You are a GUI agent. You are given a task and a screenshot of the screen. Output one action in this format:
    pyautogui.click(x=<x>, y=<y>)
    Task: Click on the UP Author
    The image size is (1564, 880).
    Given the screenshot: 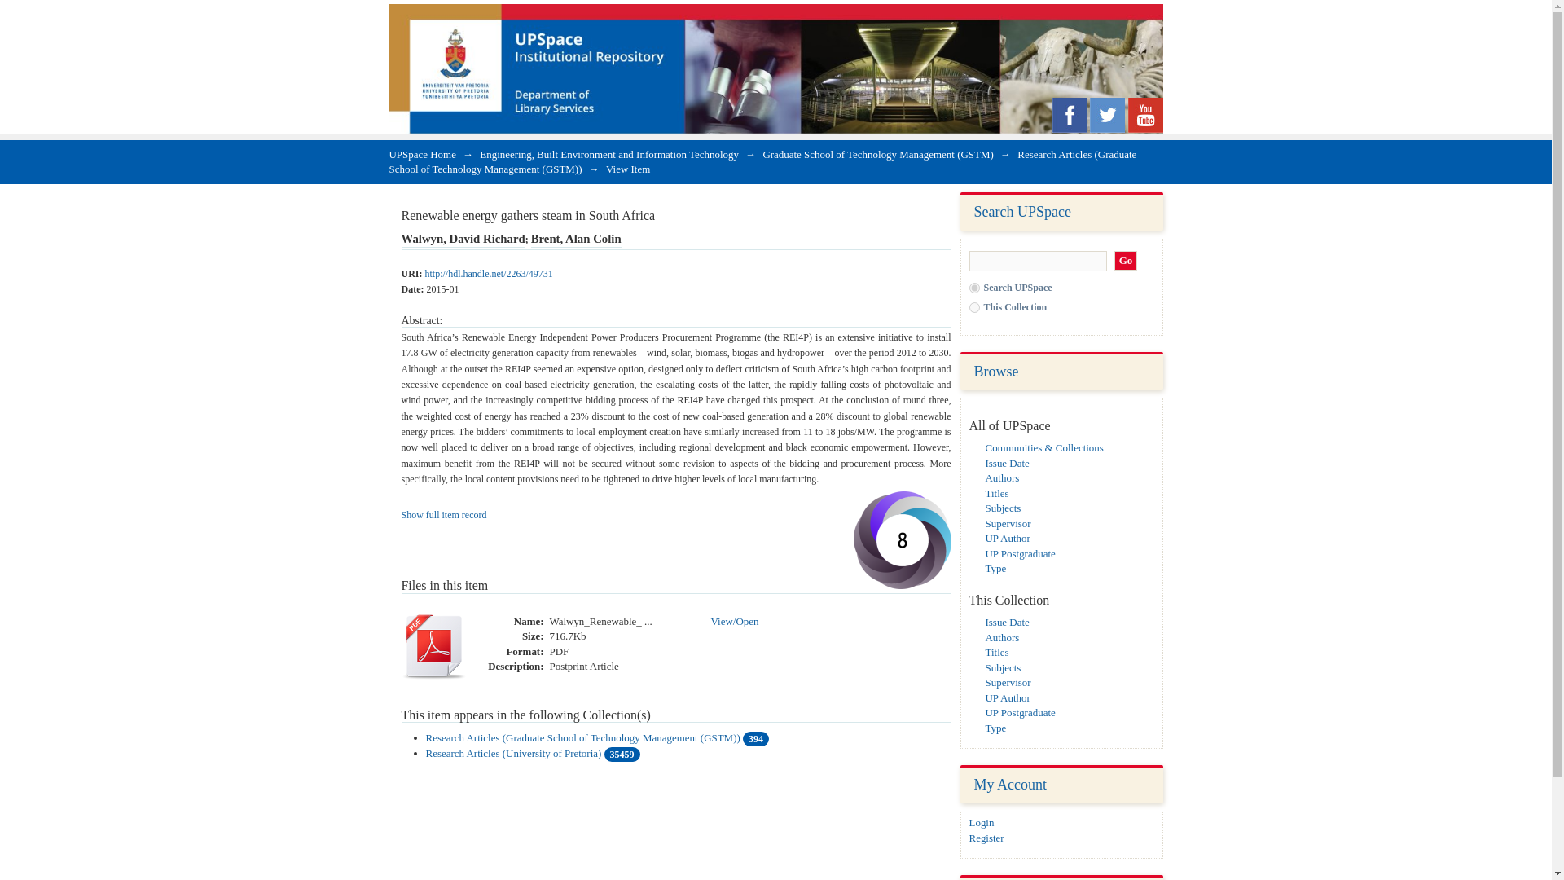 What is the action you would take?
    pyautogui.click(x=1008, y=538)
    